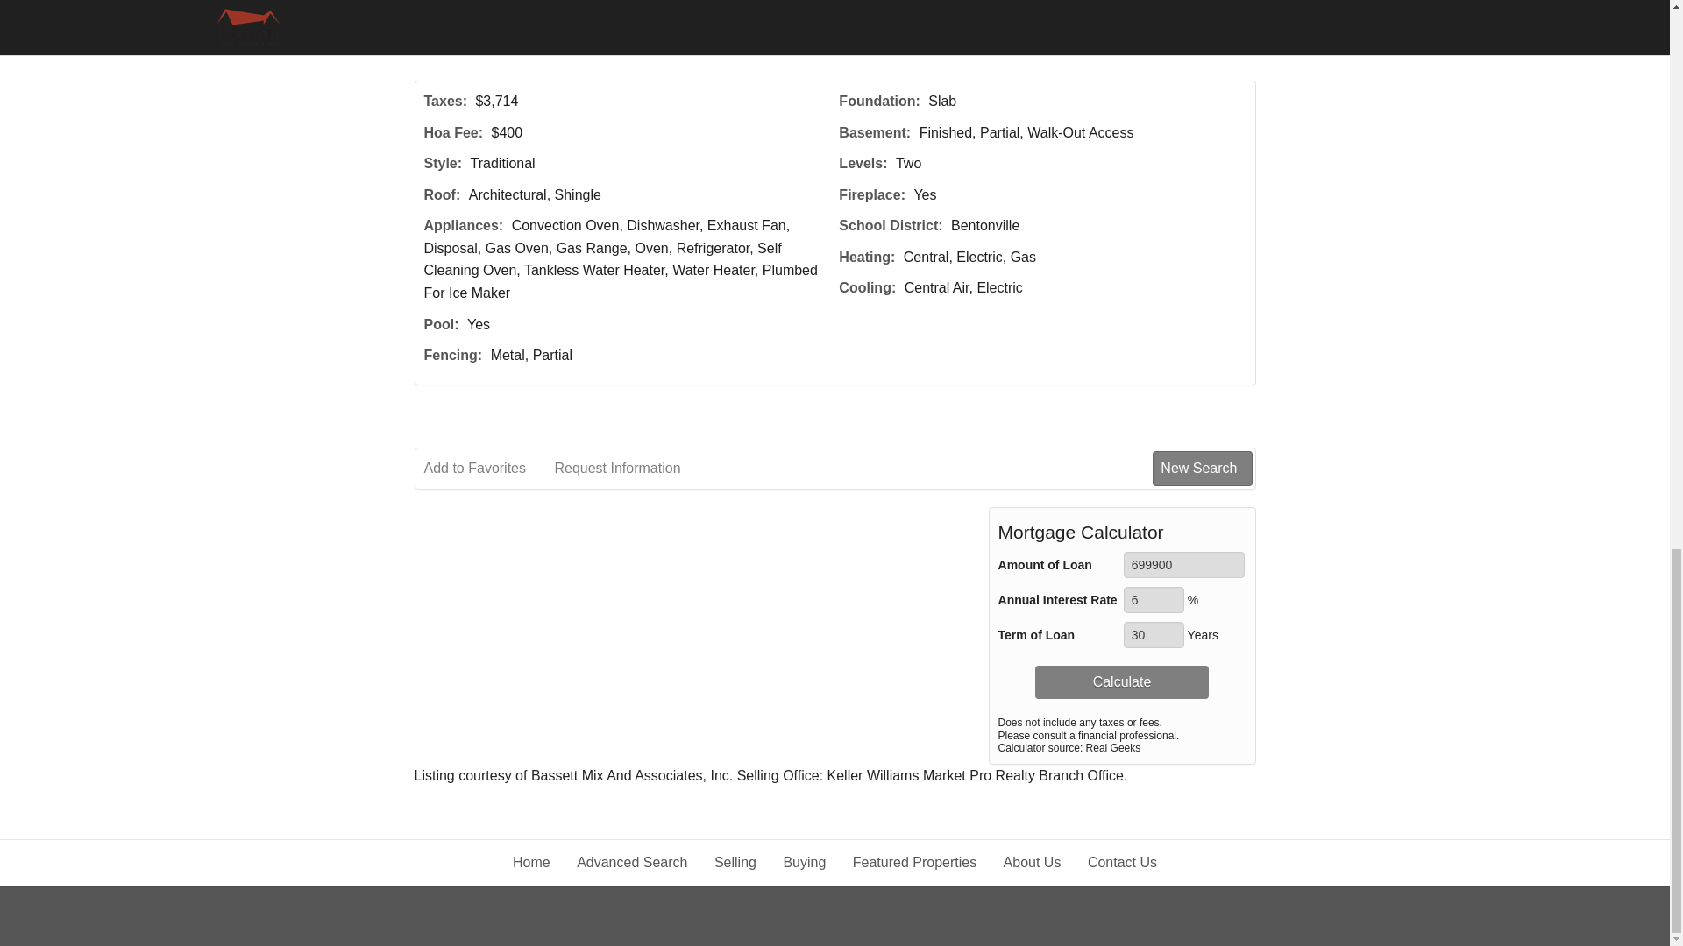 Image resolution: width=1683 pixels, height=946 pixels. What do you see at coordinates (1154, 634) in the screenshot?
I see `30` at bounding box center [1154, 634].